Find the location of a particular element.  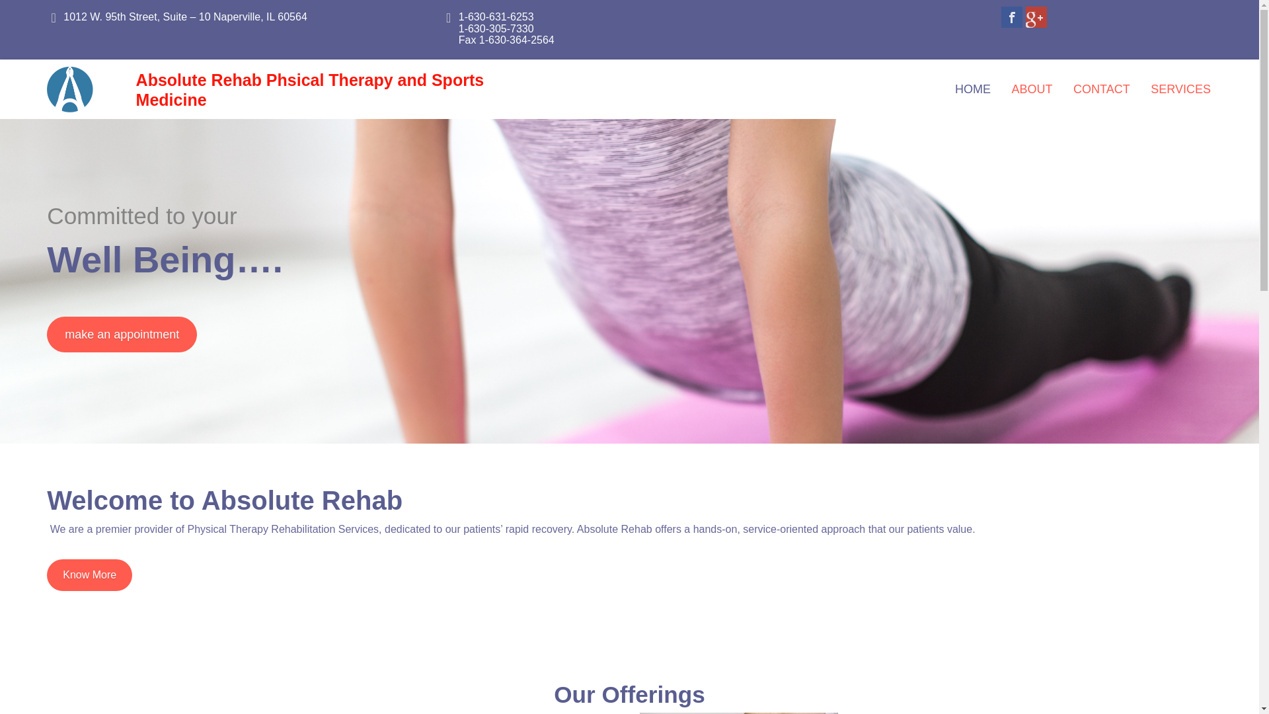

CONTACT is located at coordinates (1101, 89).